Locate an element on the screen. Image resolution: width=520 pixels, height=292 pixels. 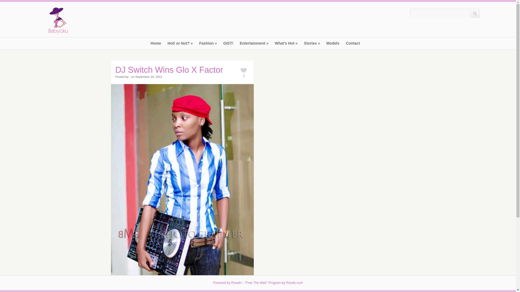
Models is located at coordinates (333, 45).